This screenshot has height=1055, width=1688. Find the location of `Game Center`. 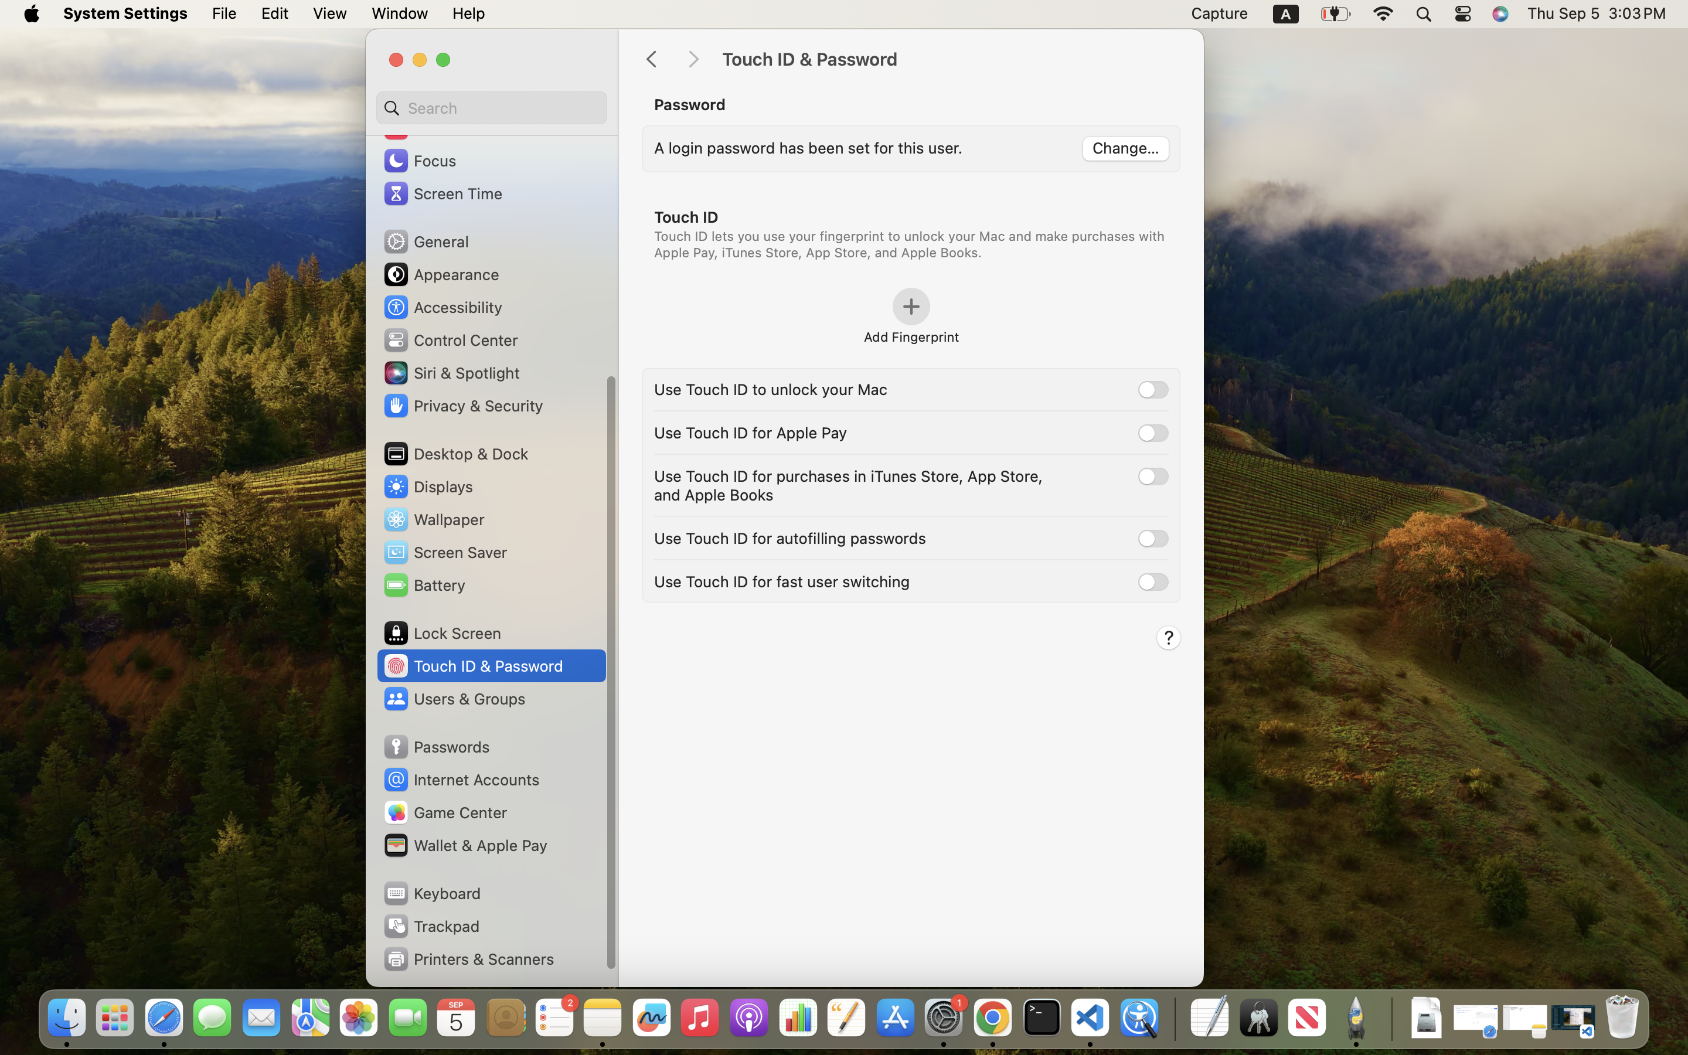

Game Center is located at coordinates (445, 812).